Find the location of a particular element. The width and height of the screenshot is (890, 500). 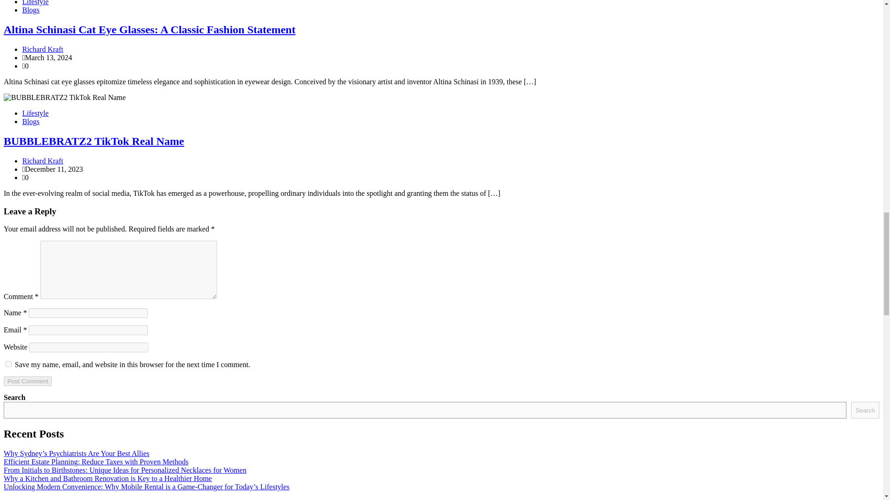

yes is located at coordinates (8, 364).